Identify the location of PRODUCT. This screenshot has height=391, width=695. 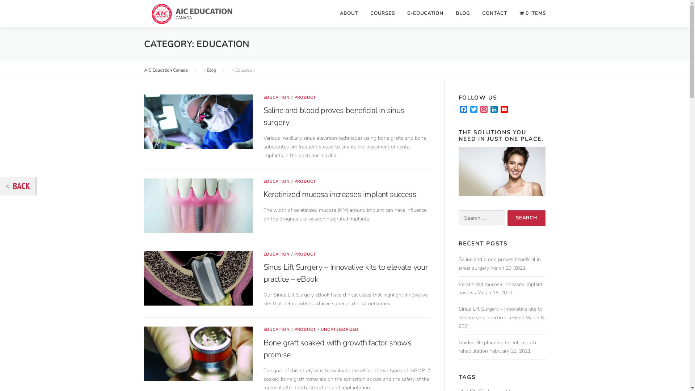
(305, 254).